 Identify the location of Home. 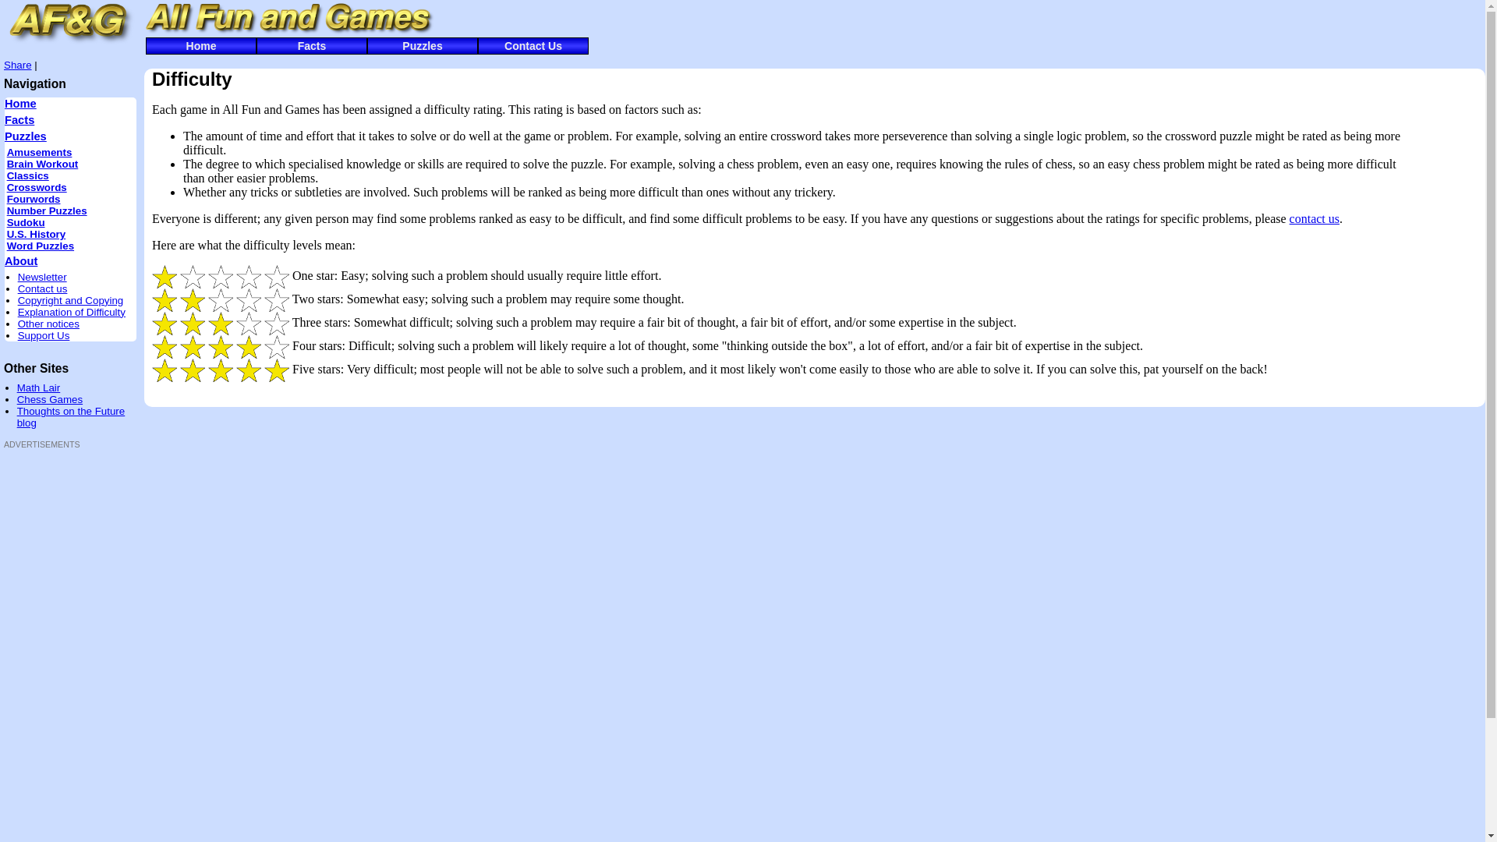
(20, 104).